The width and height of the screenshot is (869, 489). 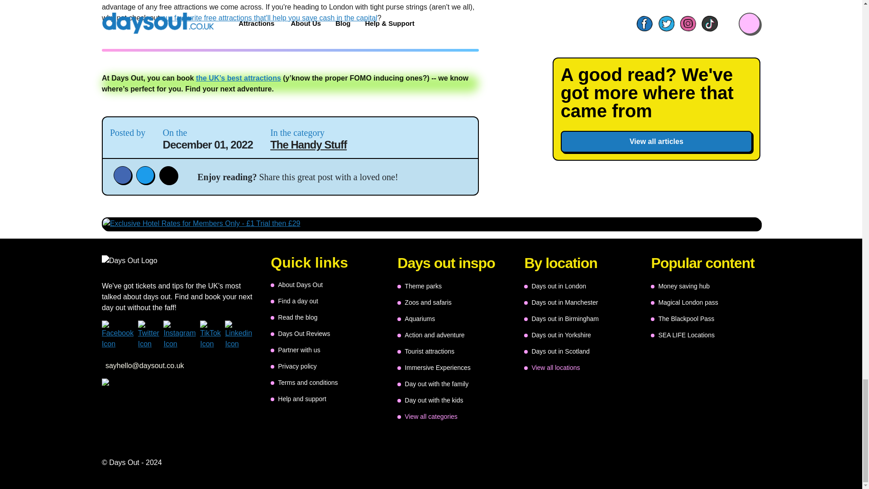 I want to click on Read our blog., so click(x=293, y=317).